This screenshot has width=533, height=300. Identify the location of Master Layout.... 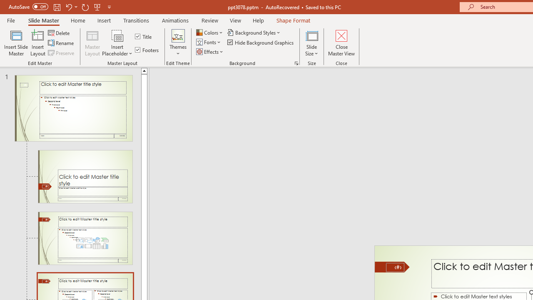
(92, 42).